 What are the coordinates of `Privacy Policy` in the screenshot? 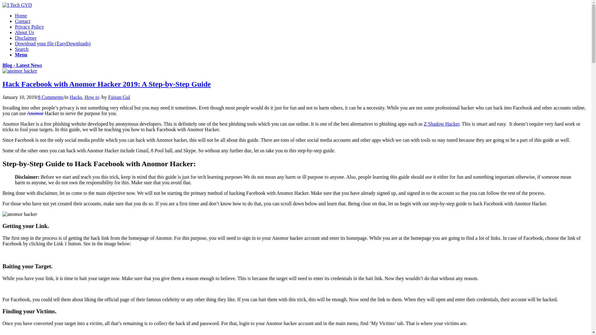 It's located at (29, 27).